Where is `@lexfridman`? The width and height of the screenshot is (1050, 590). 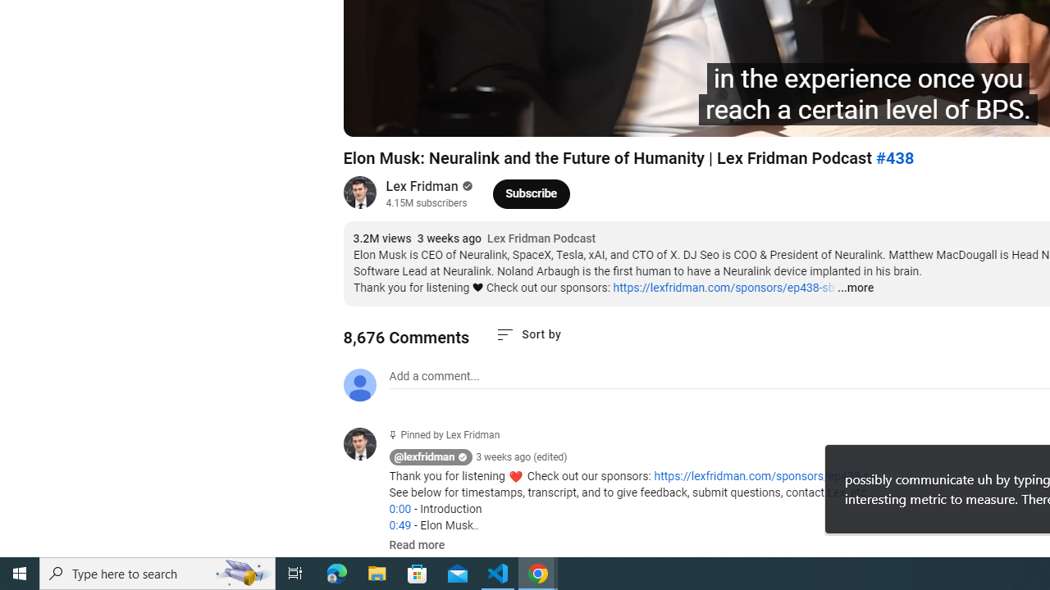 @lexfridman is located at coordinates (425, 457).